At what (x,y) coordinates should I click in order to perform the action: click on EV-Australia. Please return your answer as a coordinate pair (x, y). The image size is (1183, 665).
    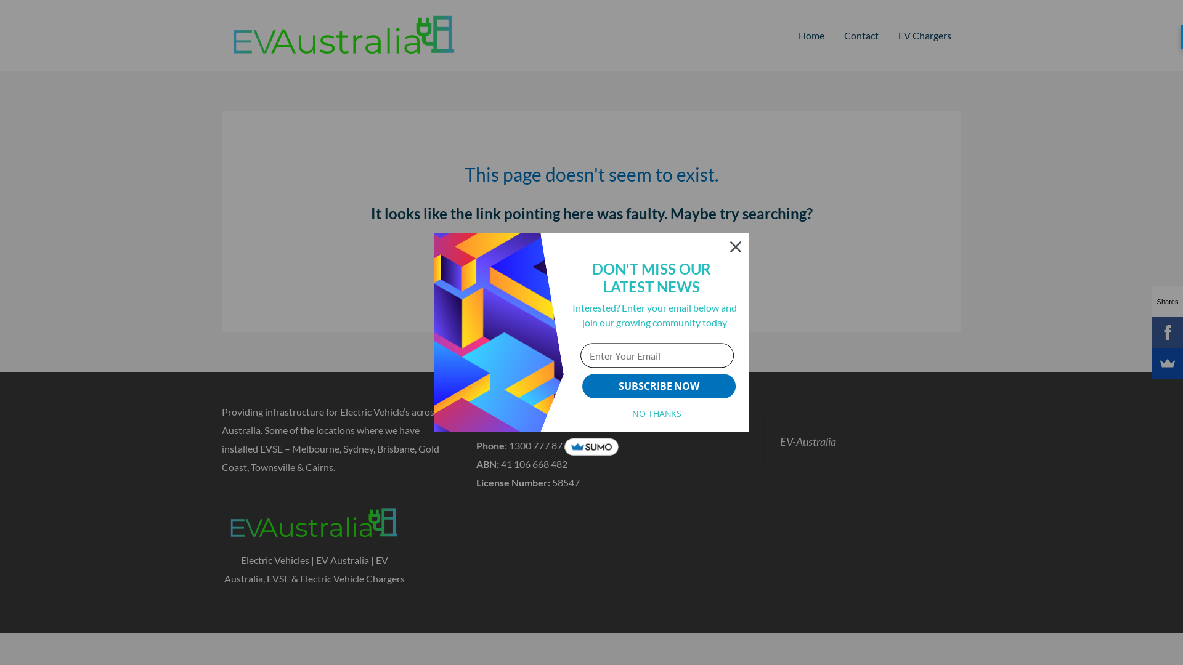
    Looking at the image, I should click on (808, 442).